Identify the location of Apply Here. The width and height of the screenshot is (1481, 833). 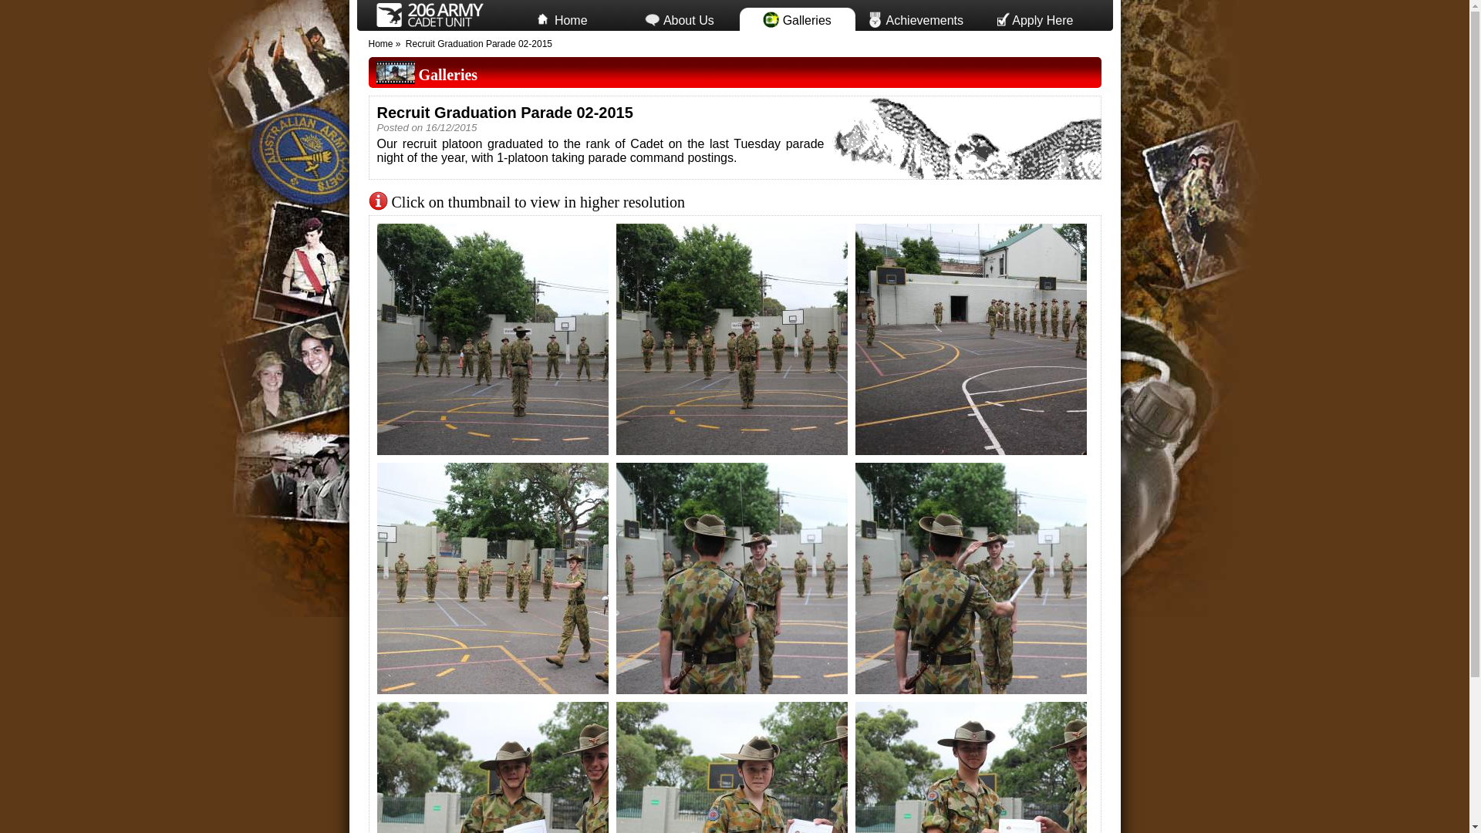
(1033, 18).